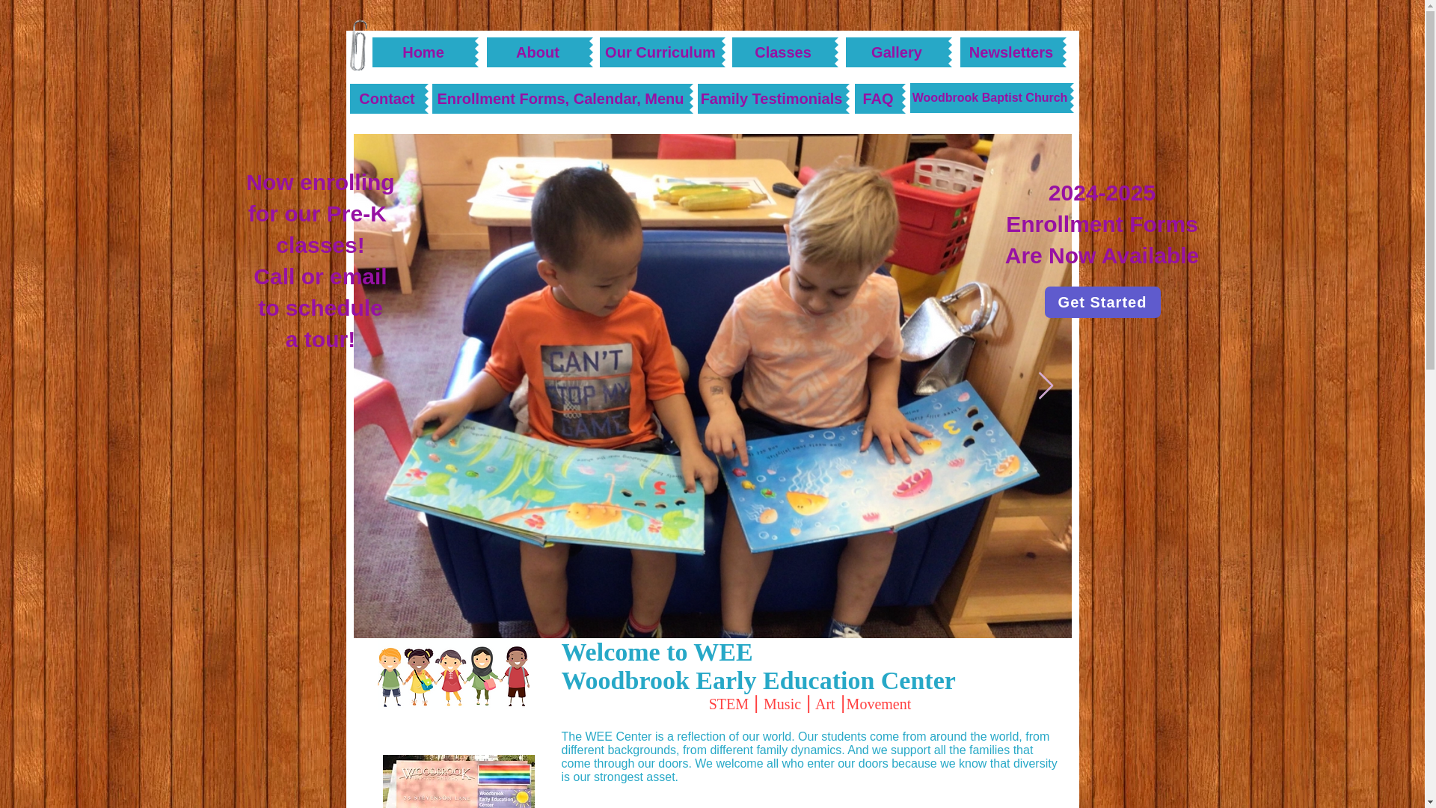  I want to click on FAQ, so click(878, 99).